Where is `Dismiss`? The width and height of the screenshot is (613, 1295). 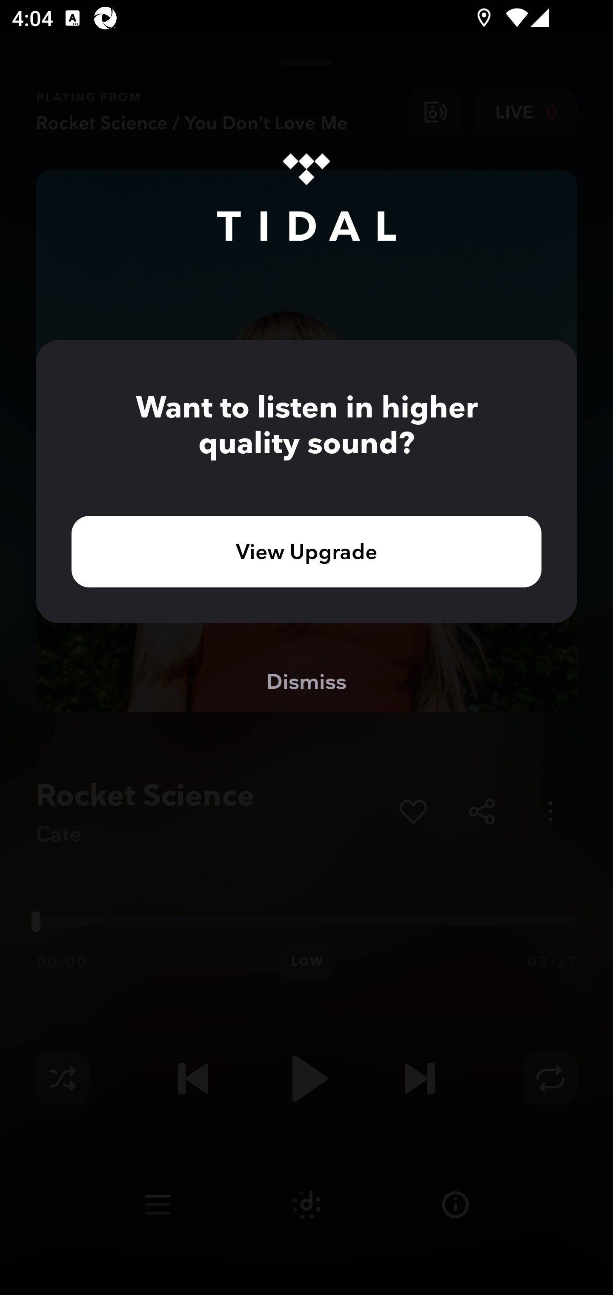 Dismiss is located at coordinates (306, 681).